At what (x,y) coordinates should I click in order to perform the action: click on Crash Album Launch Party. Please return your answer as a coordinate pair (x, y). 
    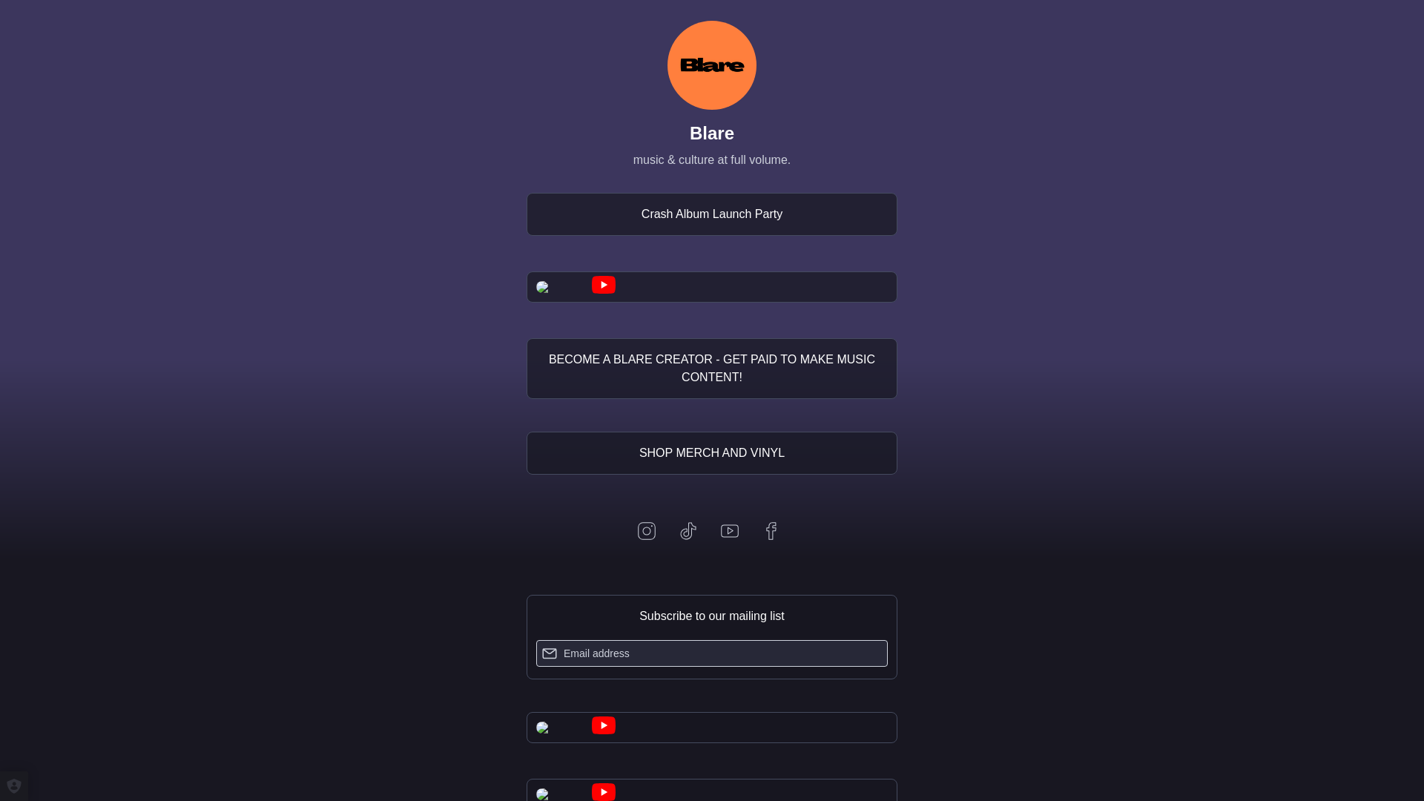
    Looking at the image, I should click on (712, 214).